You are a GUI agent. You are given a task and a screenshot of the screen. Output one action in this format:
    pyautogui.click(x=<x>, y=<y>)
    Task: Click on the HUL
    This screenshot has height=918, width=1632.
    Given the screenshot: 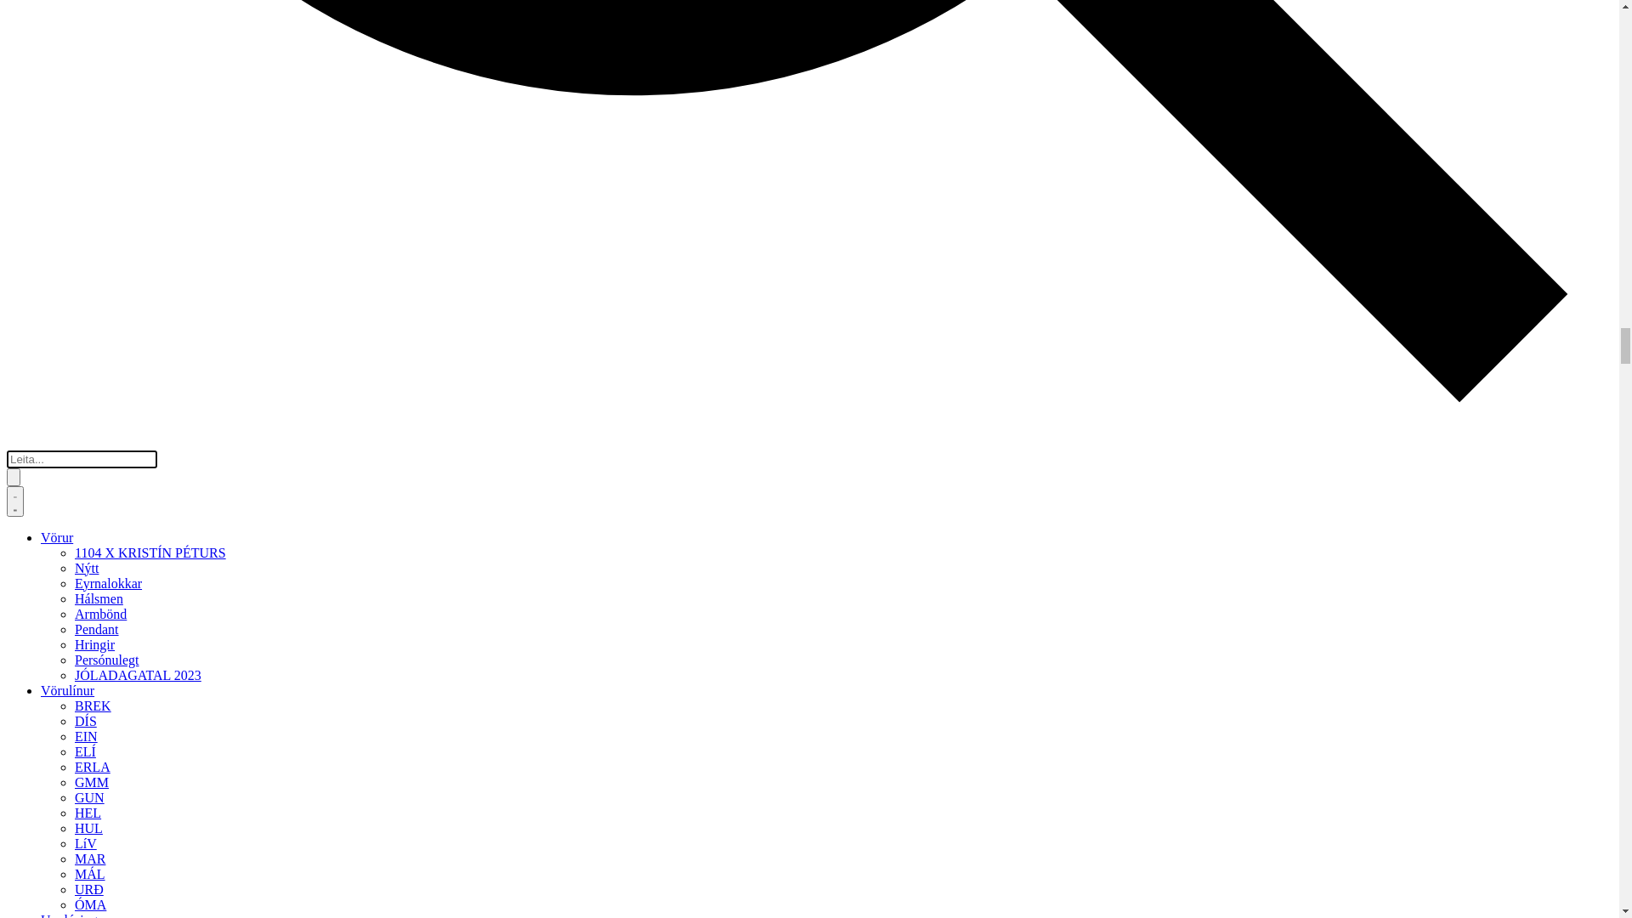 What is the action you would take?
    pyautogui.click(x=20, y=459)
    